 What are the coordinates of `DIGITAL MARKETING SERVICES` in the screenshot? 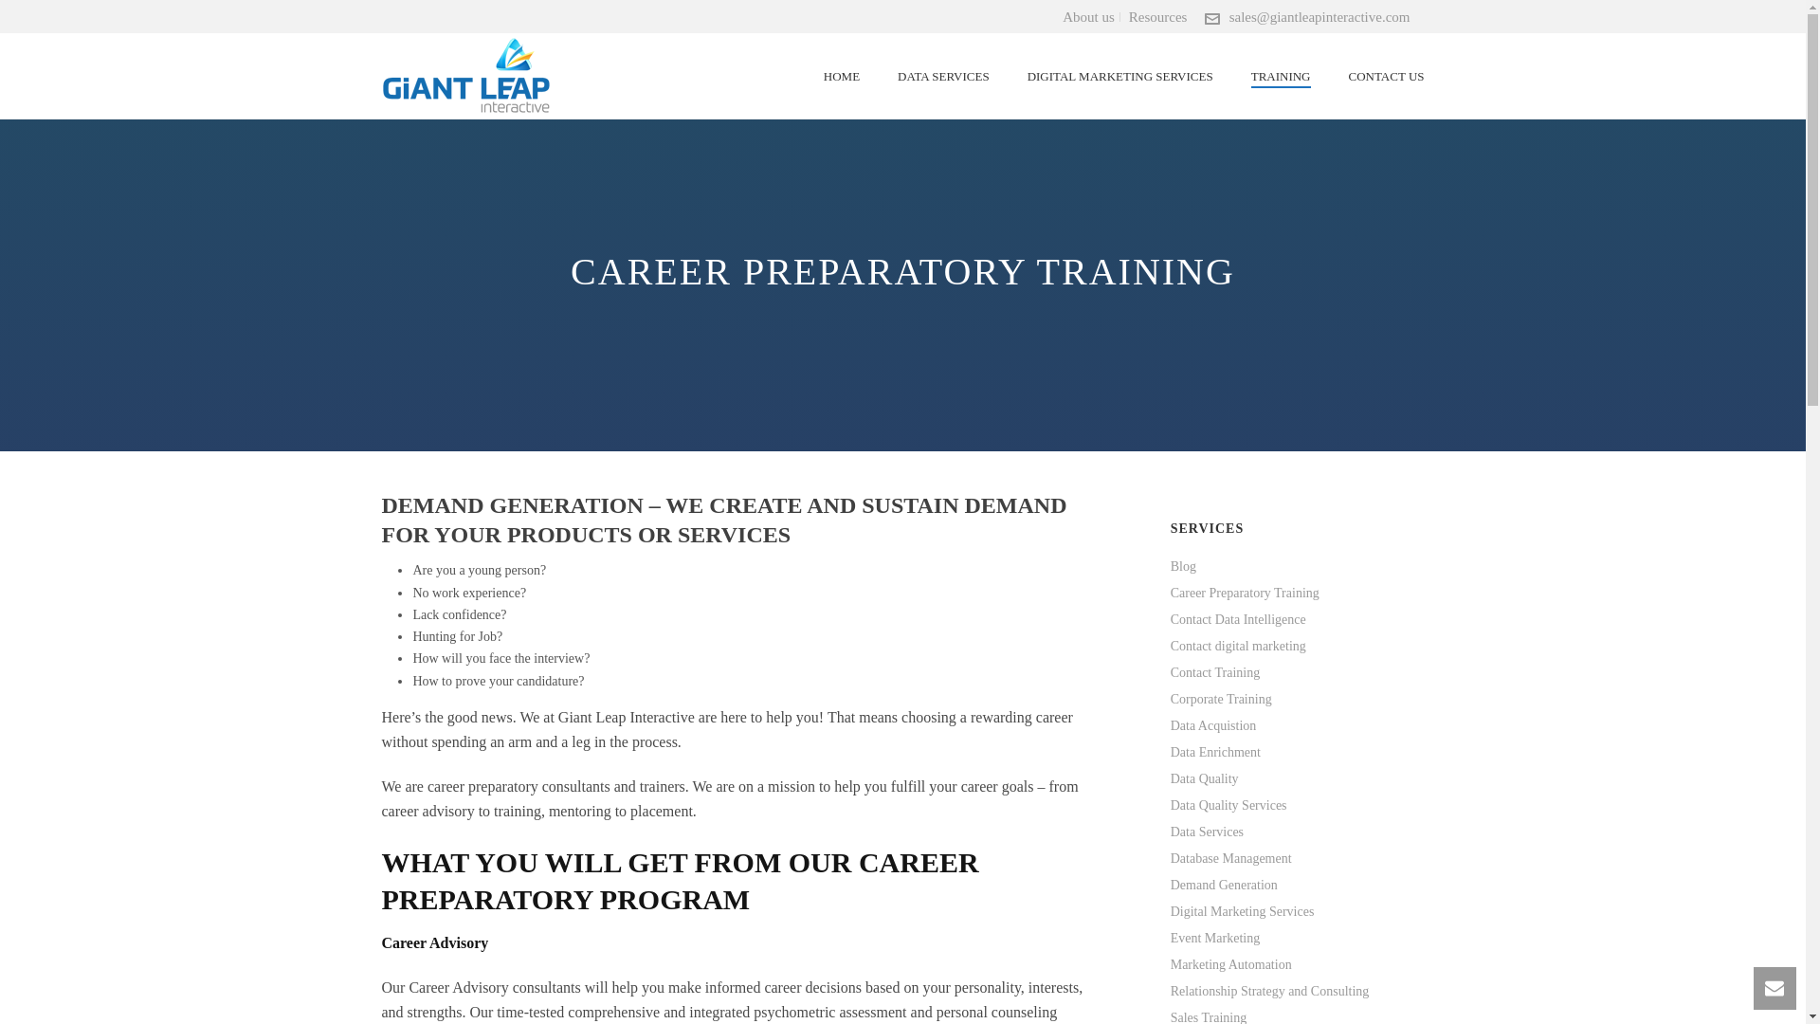 It's located at (1119, 76).